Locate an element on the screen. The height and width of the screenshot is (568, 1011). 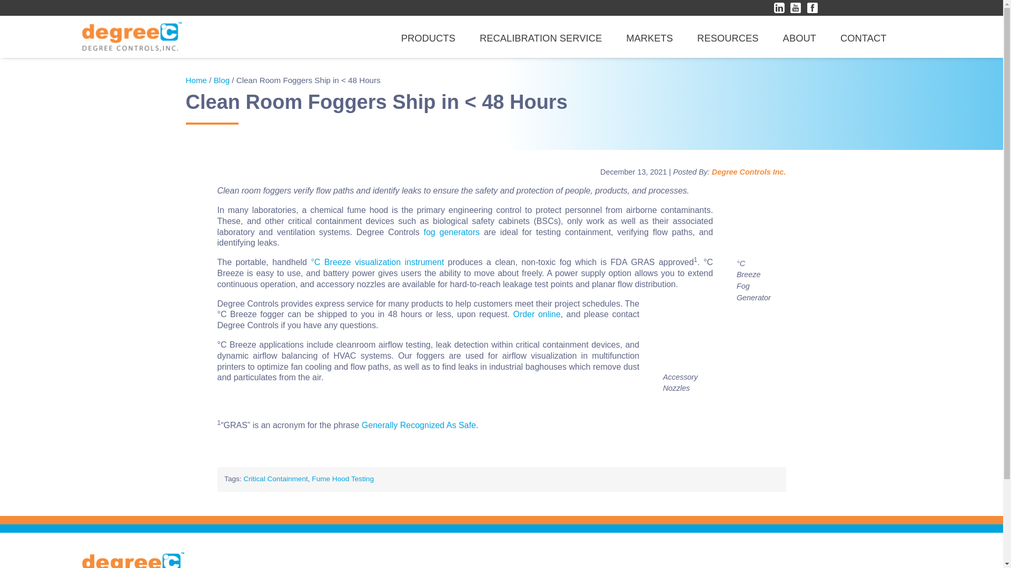
CONTACT is located at coordinates (863, 38).